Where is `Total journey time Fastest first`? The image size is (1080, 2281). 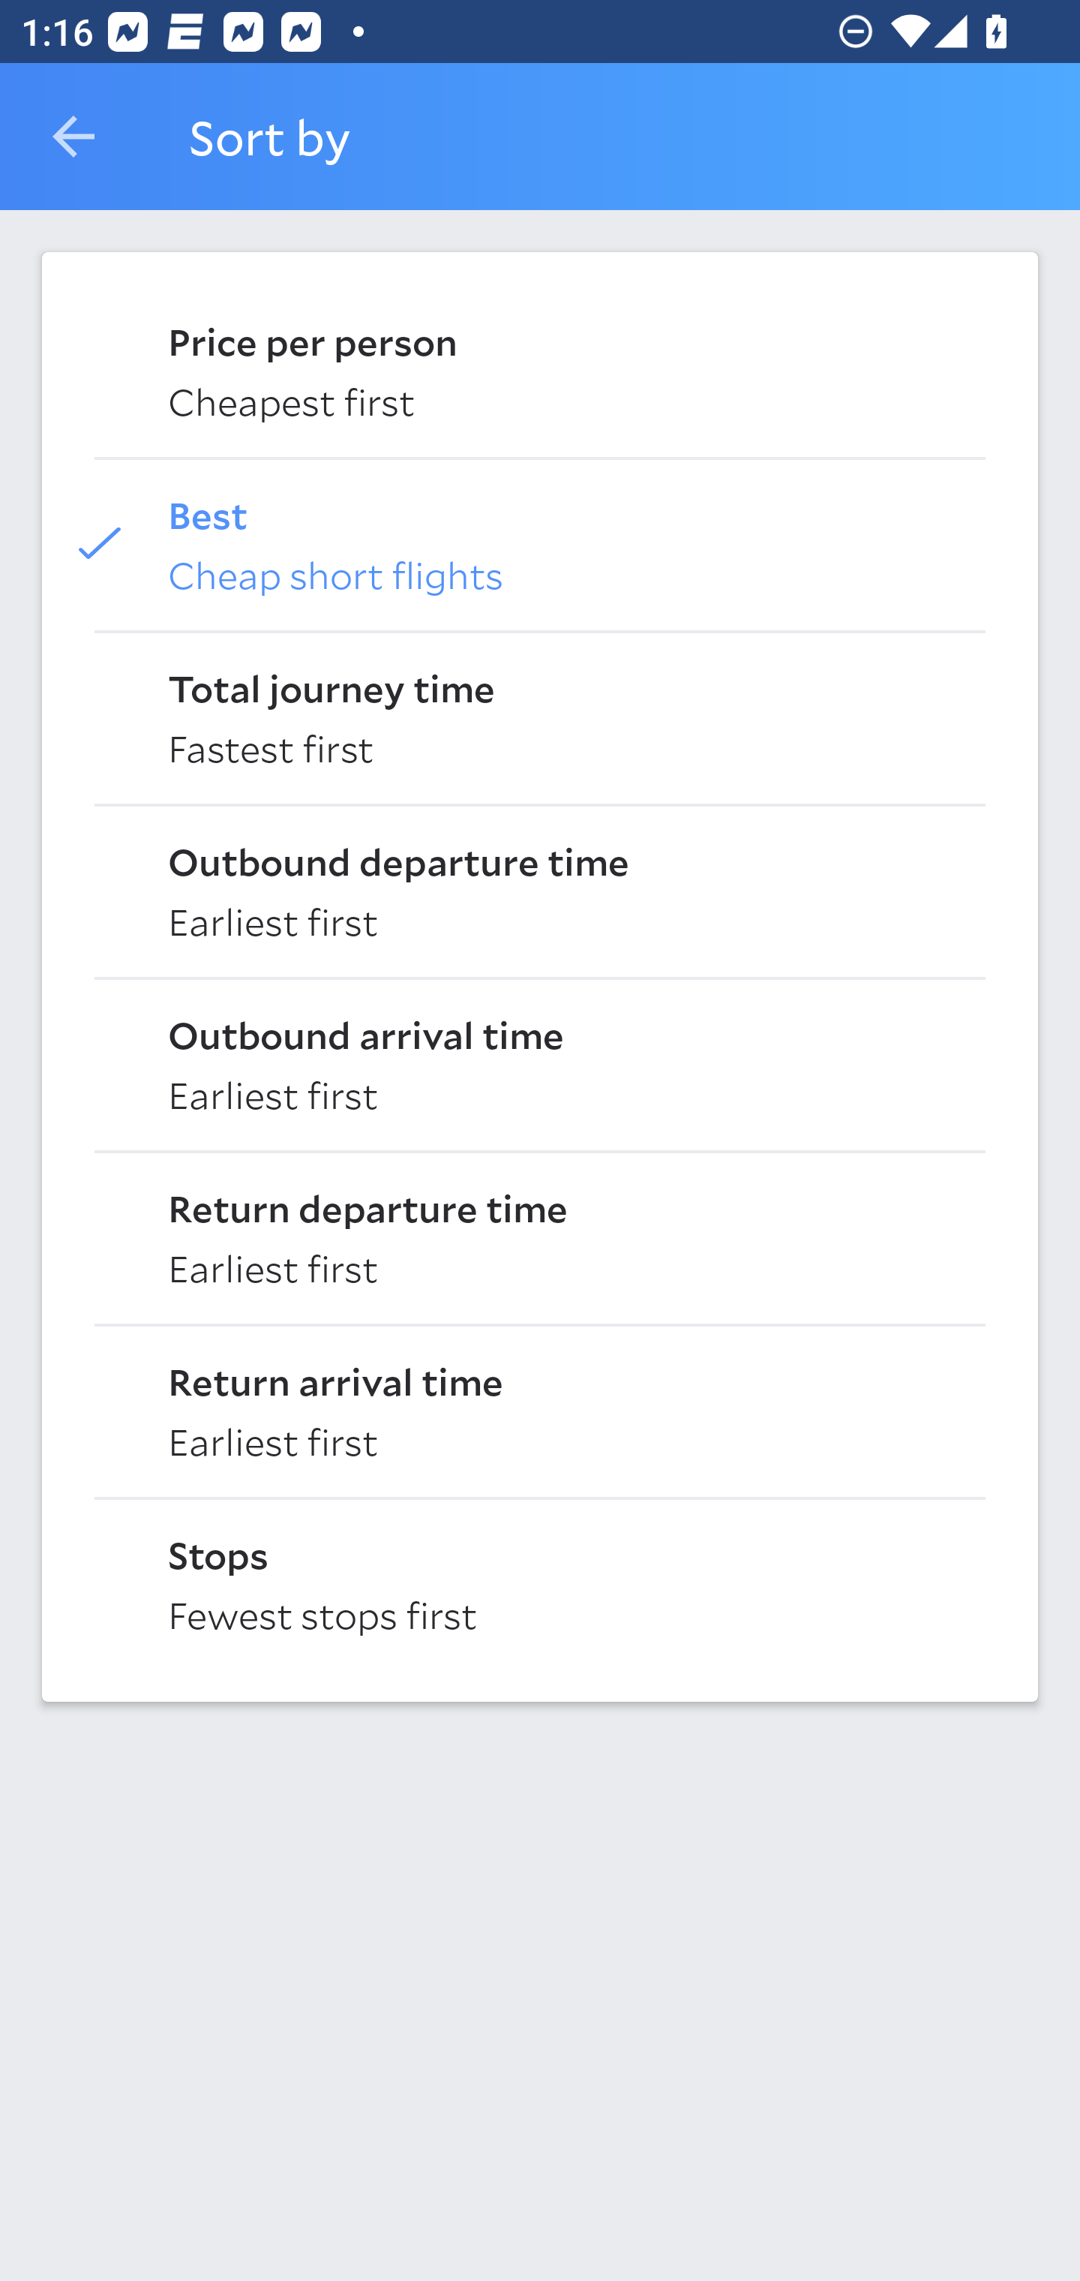 Total journey time Fastest first is located at coordinates (540, 716).